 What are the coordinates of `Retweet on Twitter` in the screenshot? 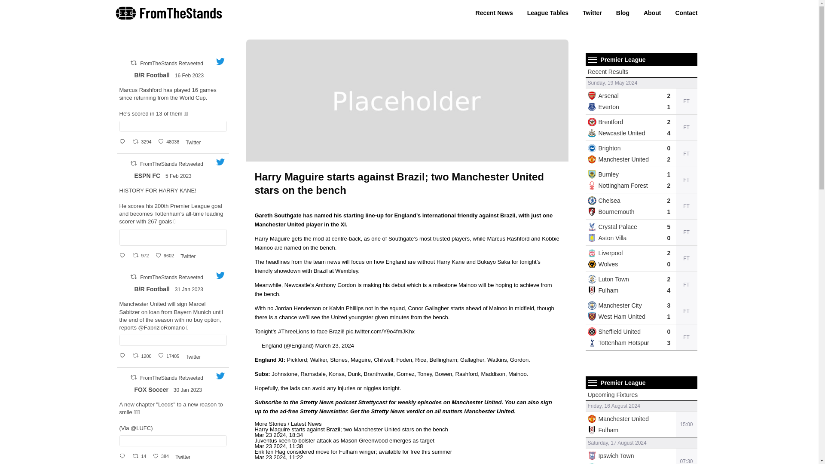 It's located at (133, 63).